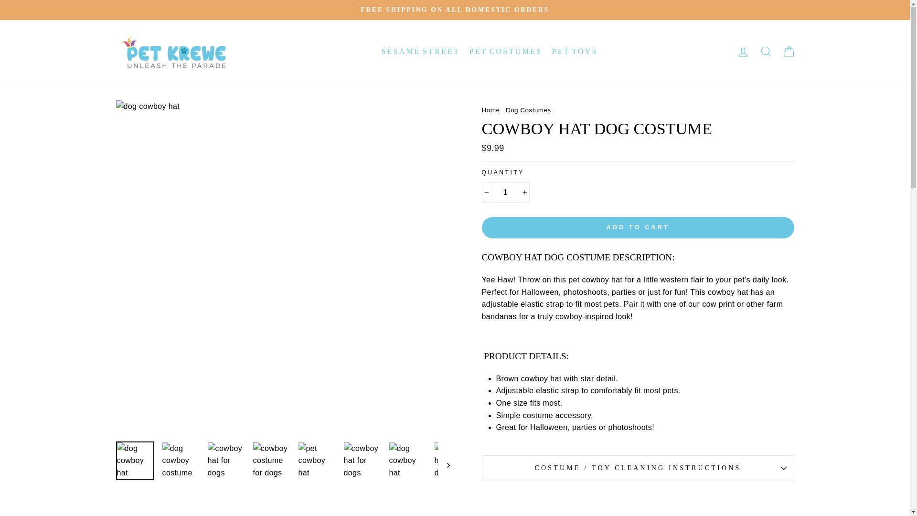 This screenshot has height=516, width=917. I want to click on Back to the frontpage, so click(490, 110).